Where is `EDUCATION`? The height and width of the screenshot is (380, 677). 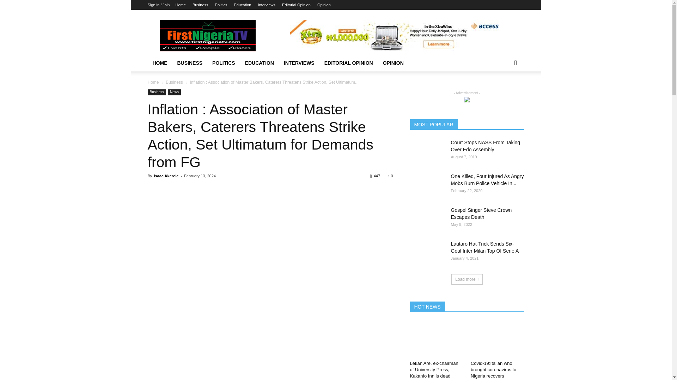
EDUCATION is located at coordinates (260, 63).